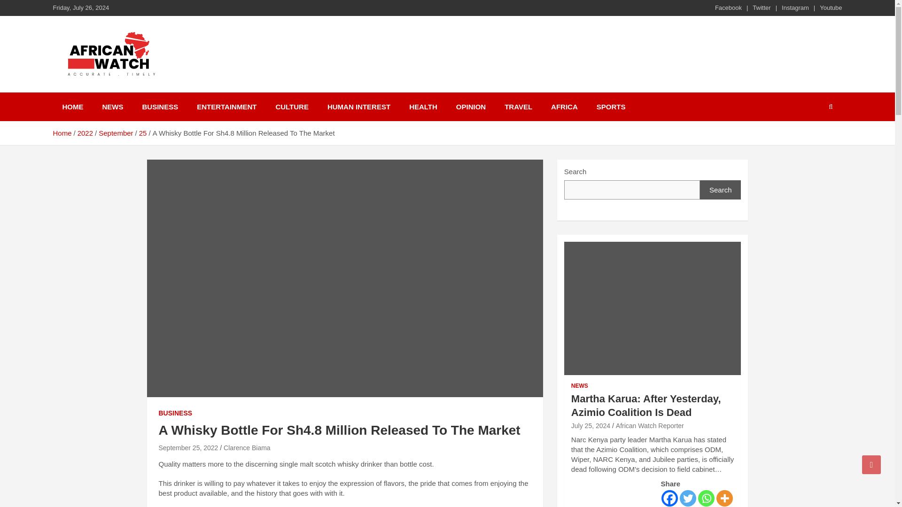  I want to click on More, so click(724, 498).